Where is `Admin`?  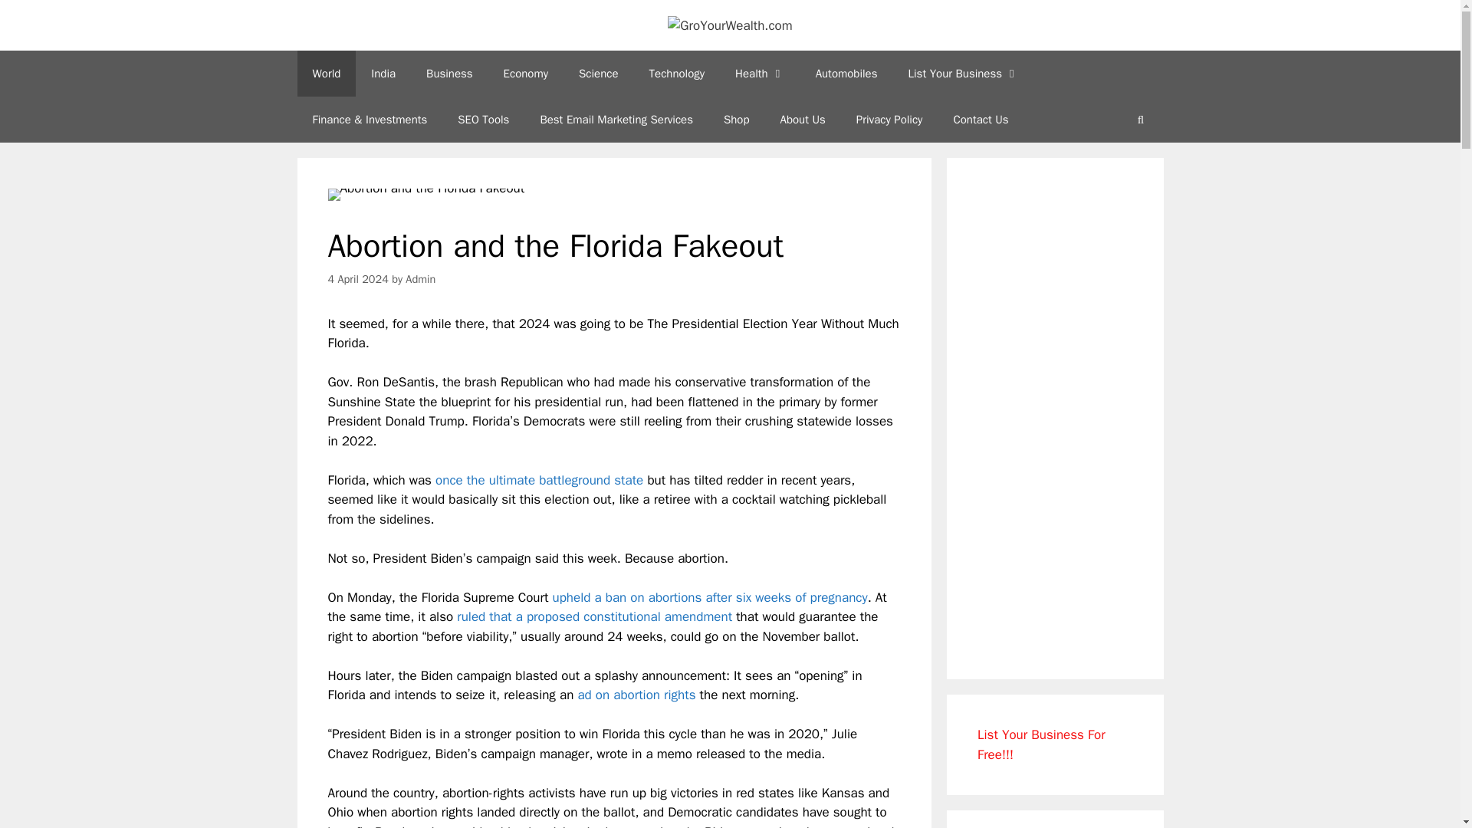
Admin is located at coordinates (420, 279).